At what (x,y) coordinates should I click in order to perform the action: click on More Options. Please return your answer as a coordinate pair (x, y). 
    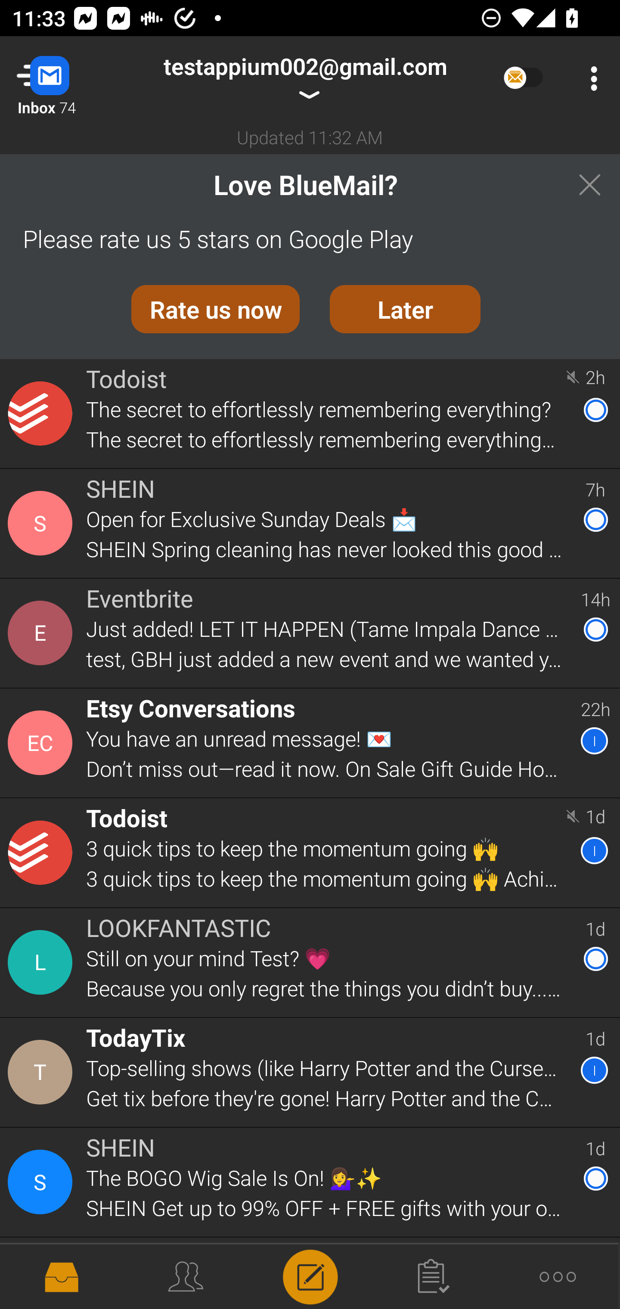
    Looking at the image, I should click on (590, 78).